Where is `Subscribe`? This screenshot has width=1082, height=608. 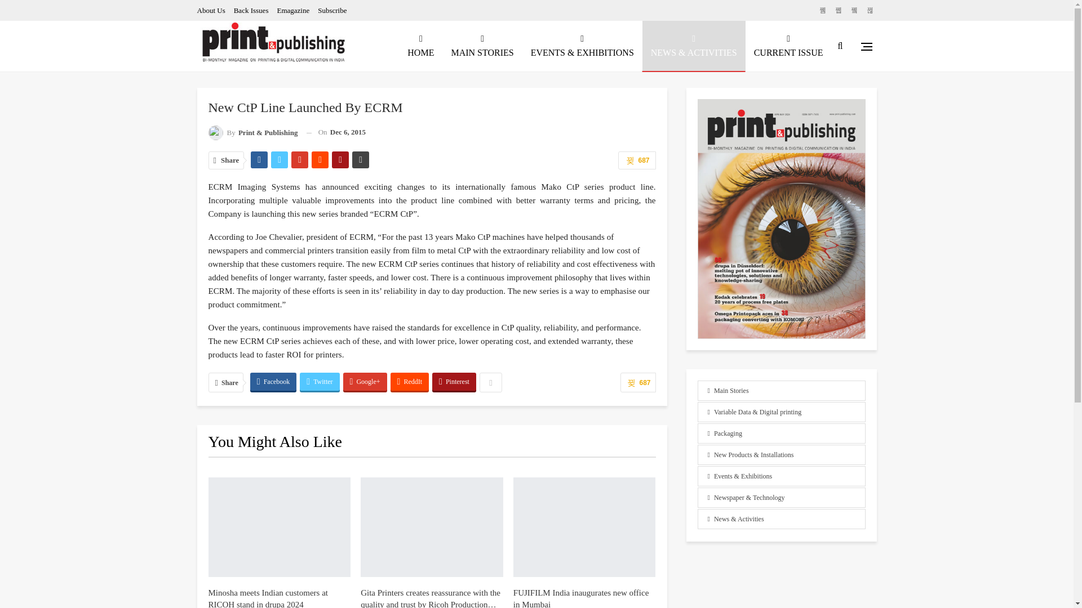 Subscribe is located at coordinates (332, 10).